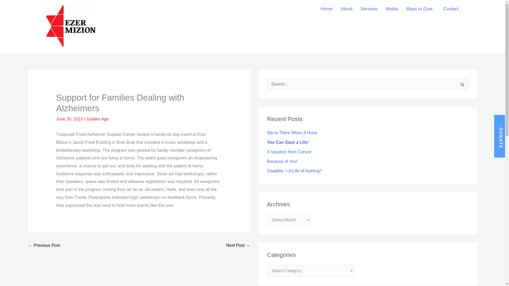 The width and height of the screenshot is (509, 286). What do you see at coordinates (420, 9) in the screenshot?
I see `Ways to Give` at bounding box center [420, 9].